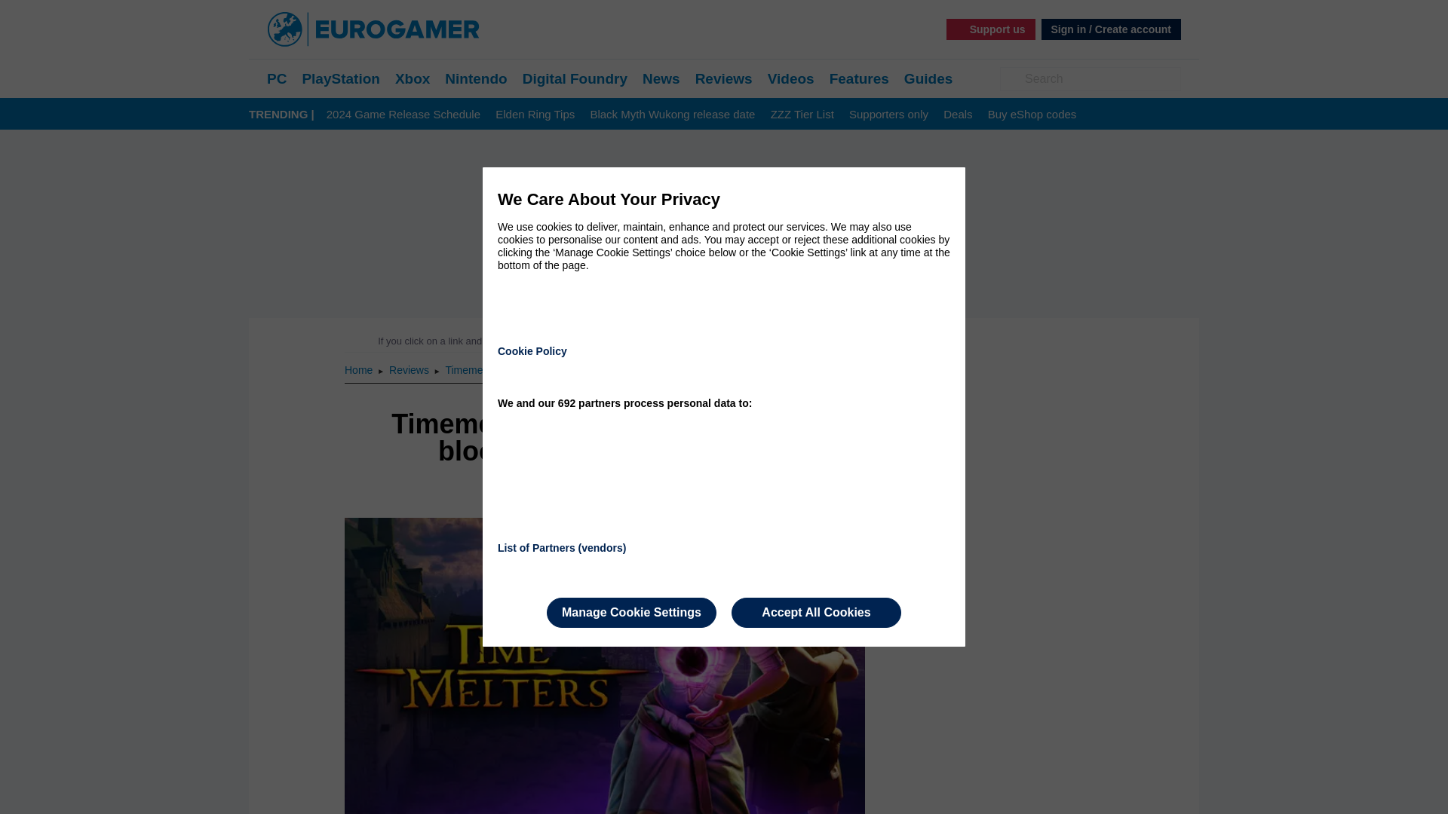  Describe the element at coordinates (671, 115) in the screenshot. I see `Black Myth Wukong release date` at that location.